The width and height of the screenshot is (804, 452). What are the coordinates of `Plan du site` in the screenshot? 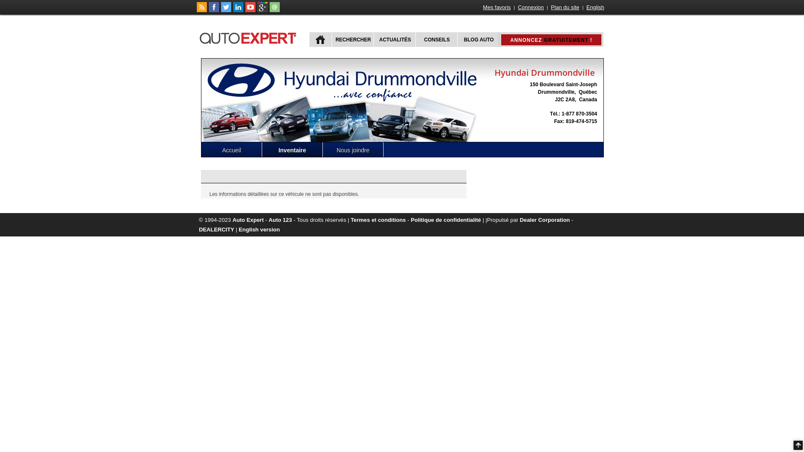 It's located at (565, 8).